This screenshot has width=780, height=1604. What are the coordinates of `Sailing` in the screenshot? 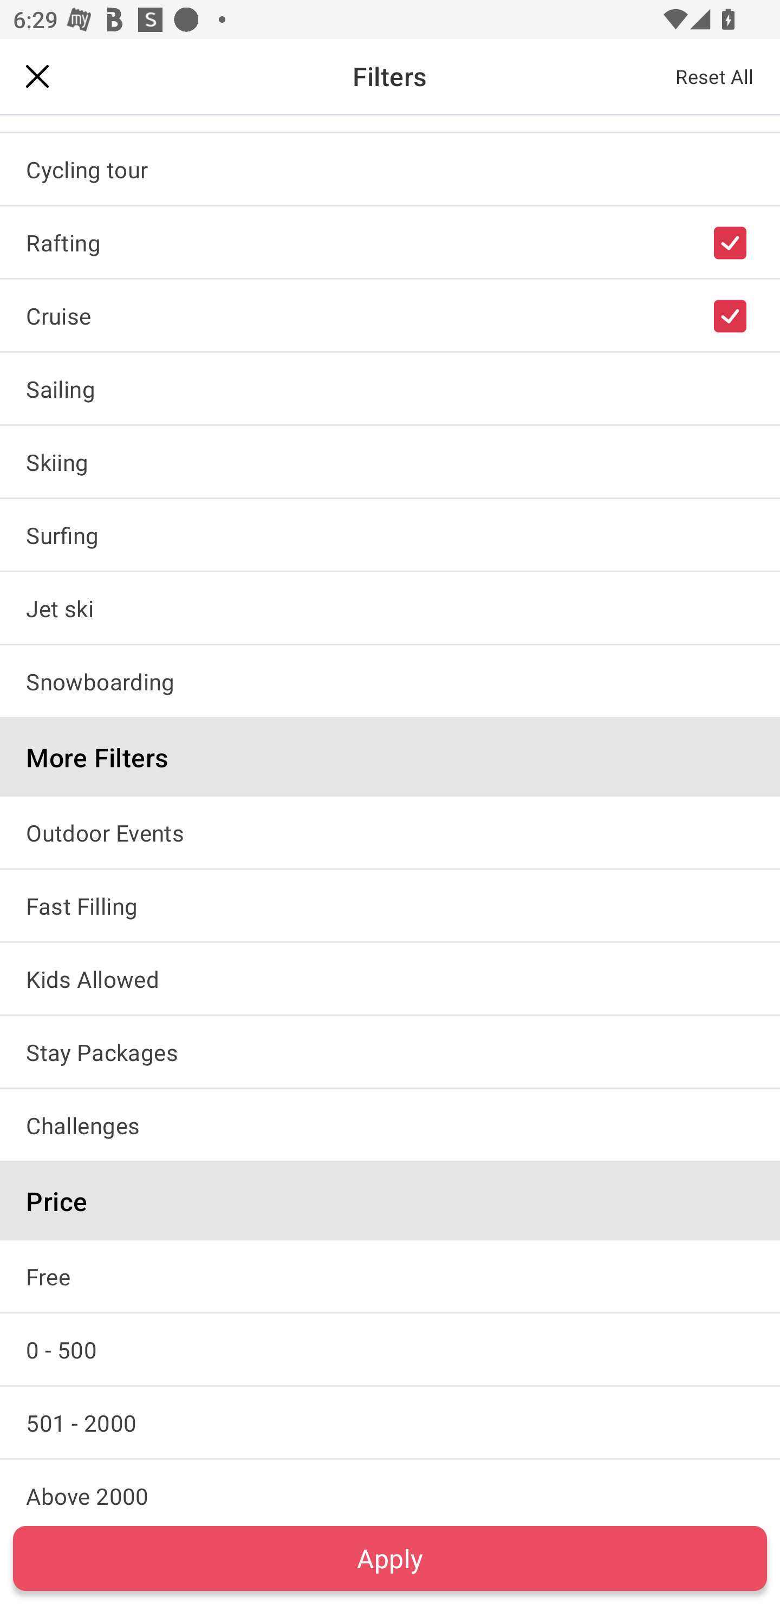 It's located at (390, 389).